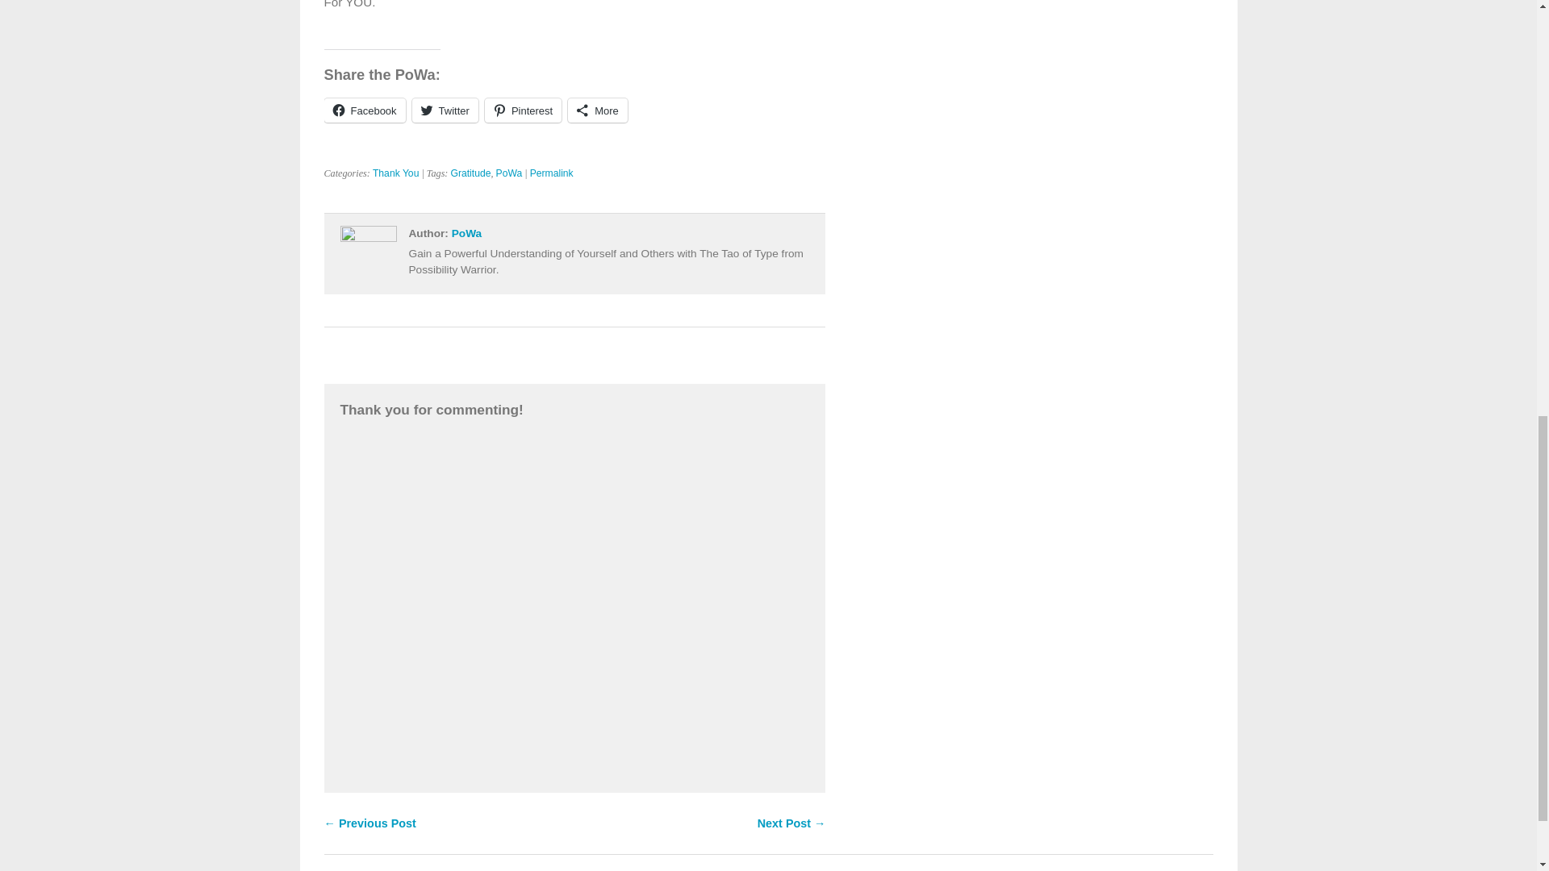  Describe the element at coordinates (445, 110) in the screenshot. I see `Twitter` at that location.